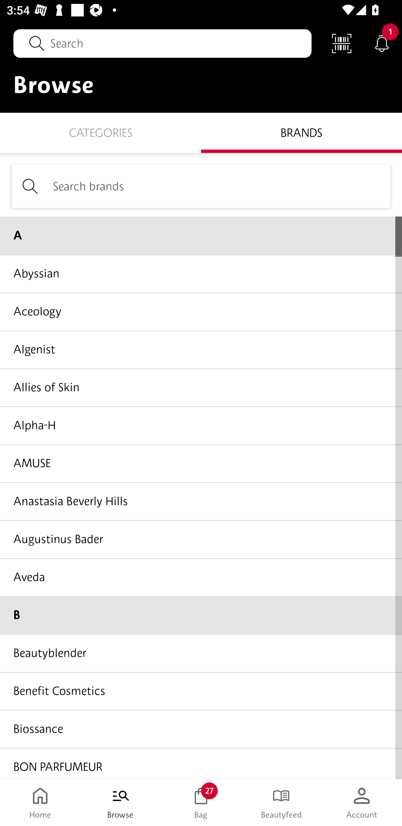 The width and height of the screenshot is (402, 826). I want to click on Benefit Cosmetics, so click(201, 691).